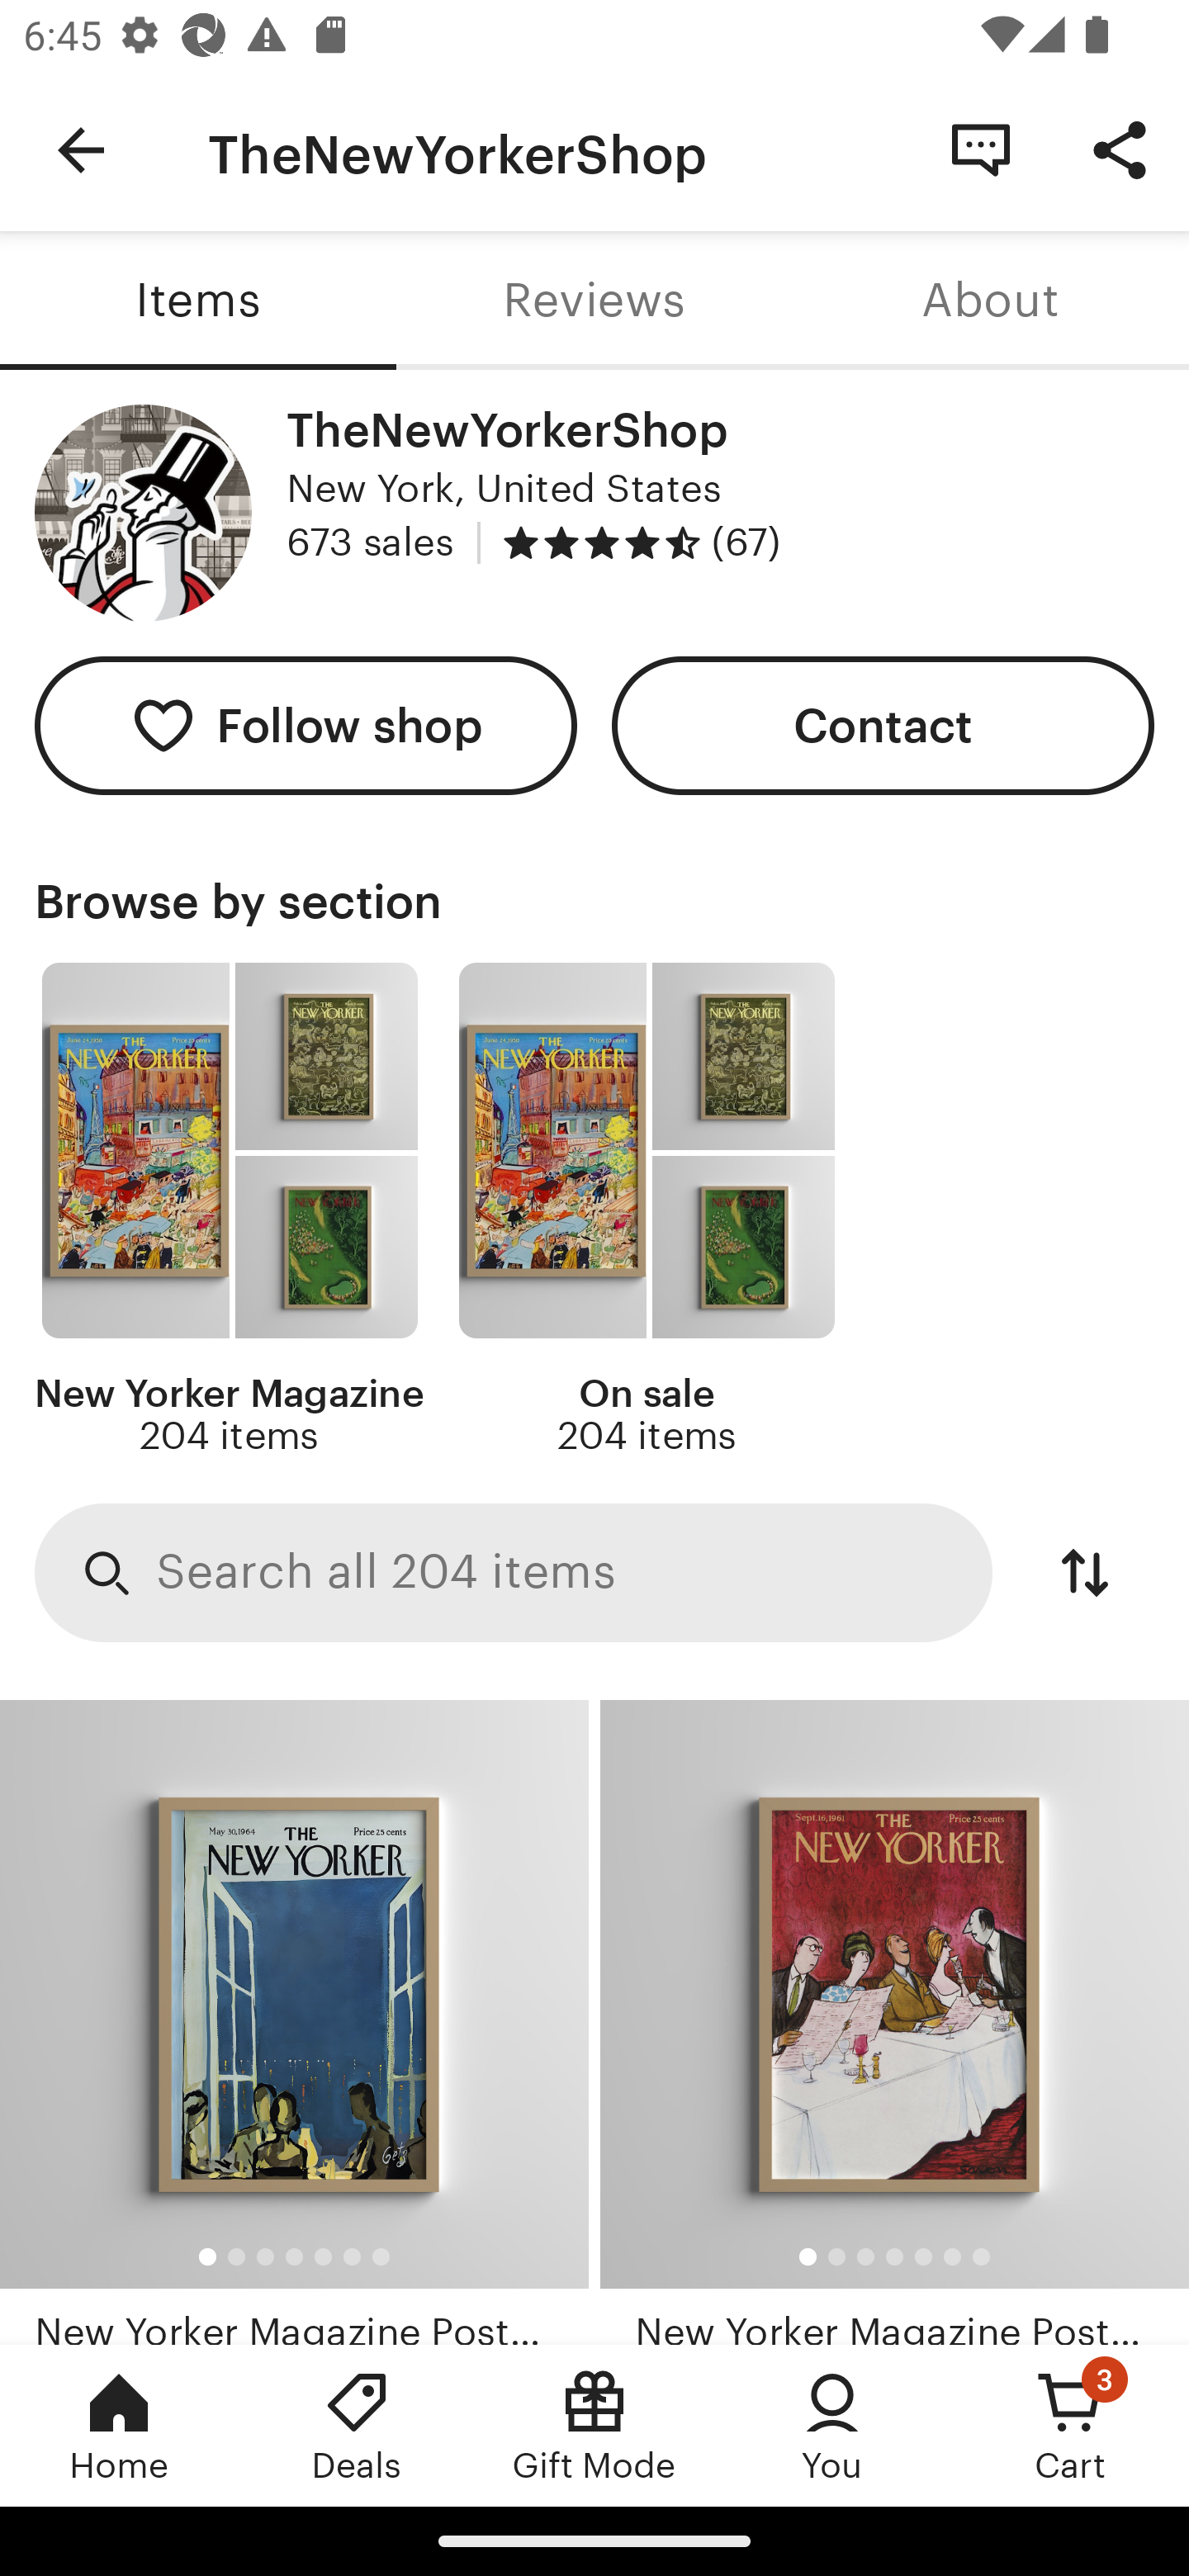 The image size is (1189, 2576). Describe the element at coordinates (230, 1210) in the screenshot. I see `New Yorker Magazine 204 items` at that location.